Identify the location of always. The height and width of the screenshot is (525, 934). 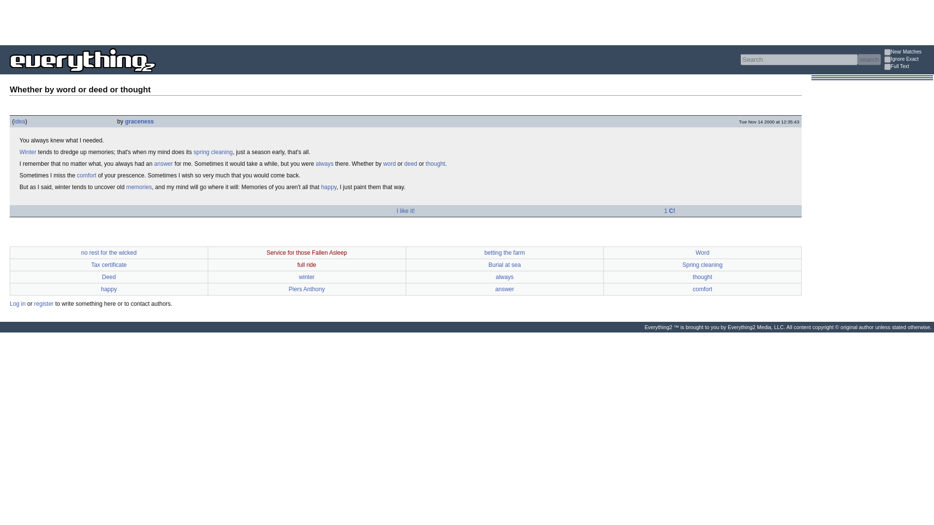
(505, 277).